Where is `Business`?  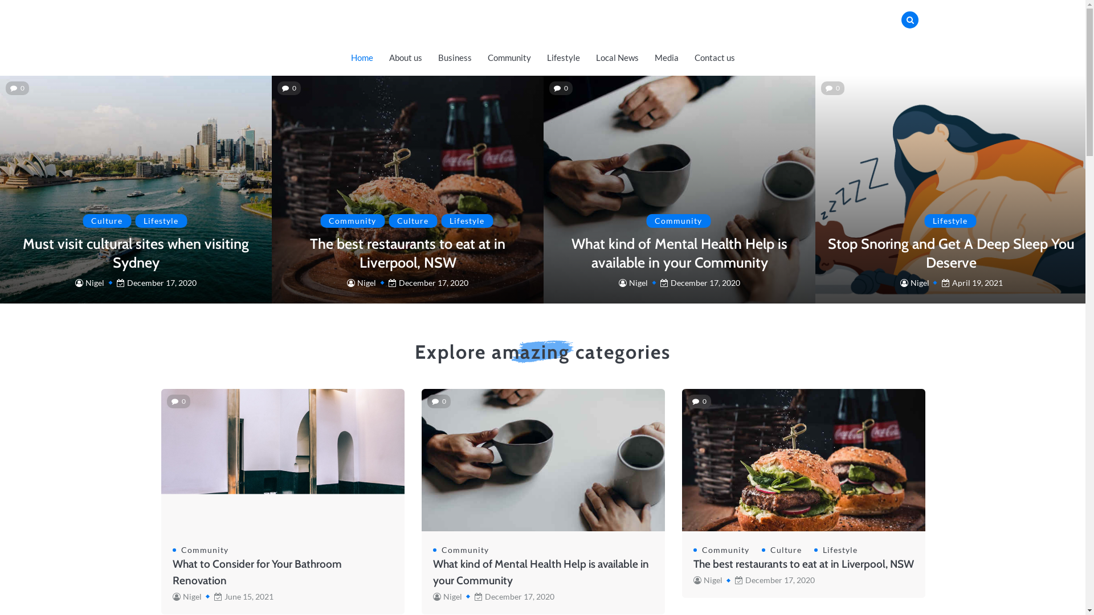 Business is located at coordinates (455, 58).